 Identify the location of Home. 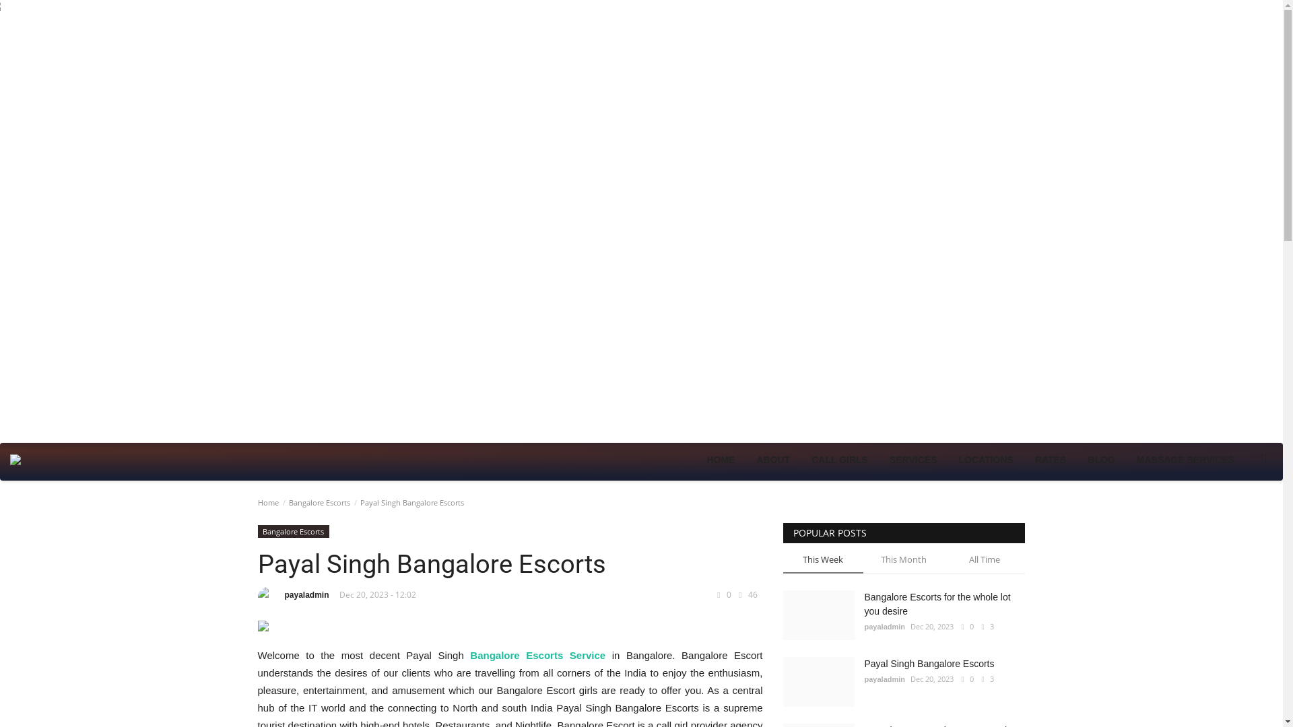
(267, 502).